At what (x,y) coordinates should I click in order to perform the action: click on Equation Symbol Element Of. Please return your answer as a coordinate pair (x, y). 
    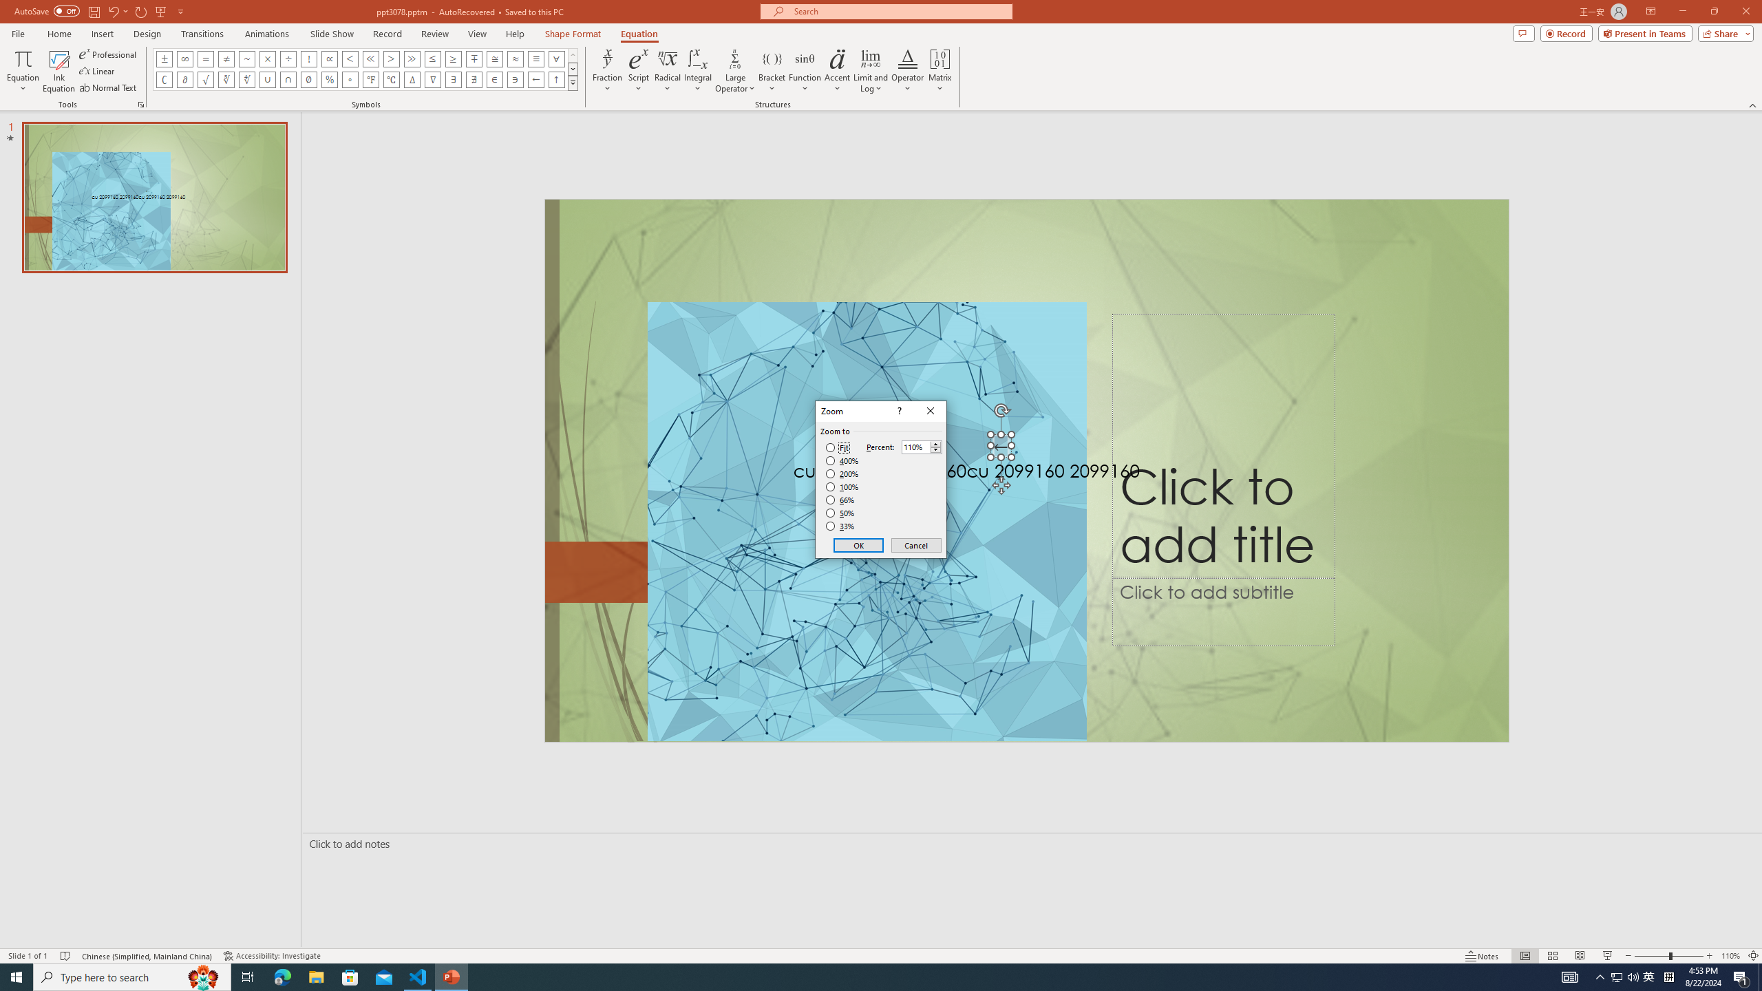
    Looking at the image, I should click on (495, 80).